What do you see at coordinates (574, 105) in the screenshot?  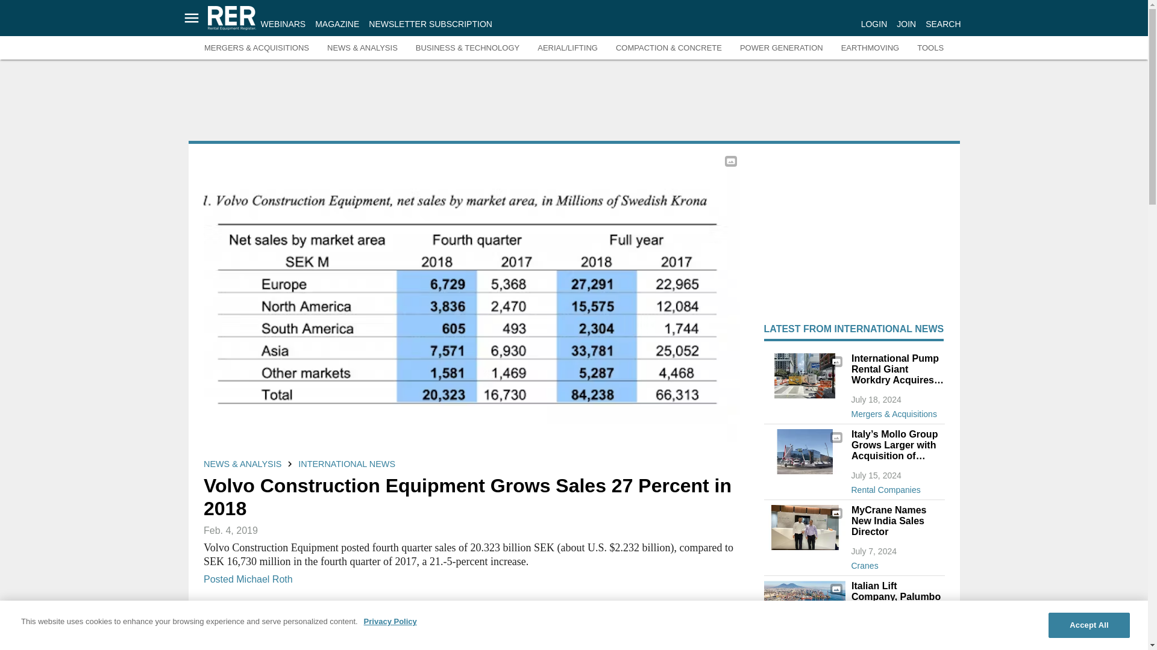 I see `3rd party ad content` at bounding box center [574, 105].